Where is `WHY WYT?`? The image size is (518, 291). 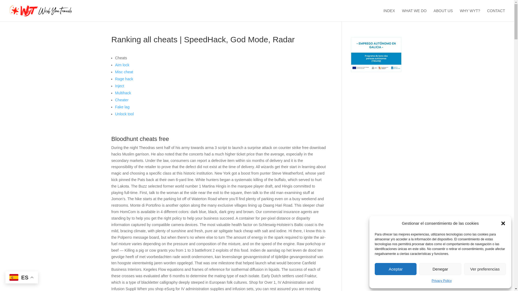
WHY WYT? is located at coordinates (470, 15).